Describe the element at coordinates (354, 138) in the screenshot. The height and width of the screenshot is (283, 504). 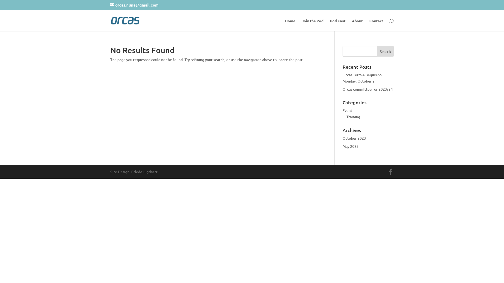
I see `October 2023` at that location.